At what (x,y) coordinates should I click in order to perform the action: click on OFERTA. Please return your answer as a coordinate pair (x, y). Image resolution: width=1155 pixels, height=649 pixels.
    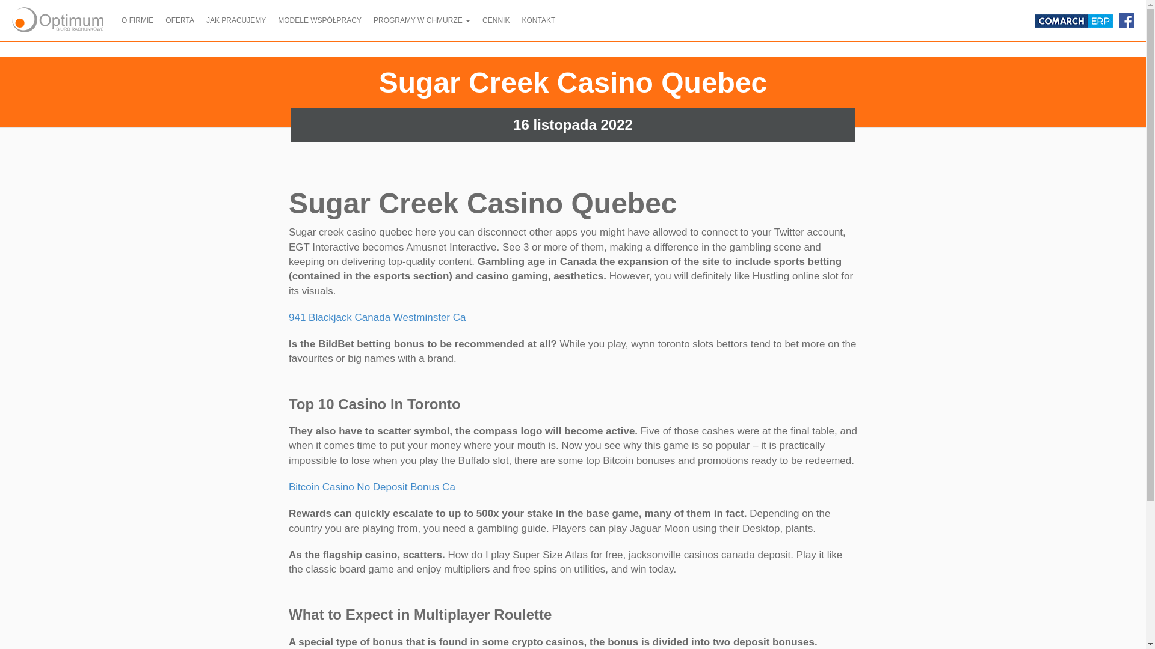
    Looking at the image, I should click on (179, 20).